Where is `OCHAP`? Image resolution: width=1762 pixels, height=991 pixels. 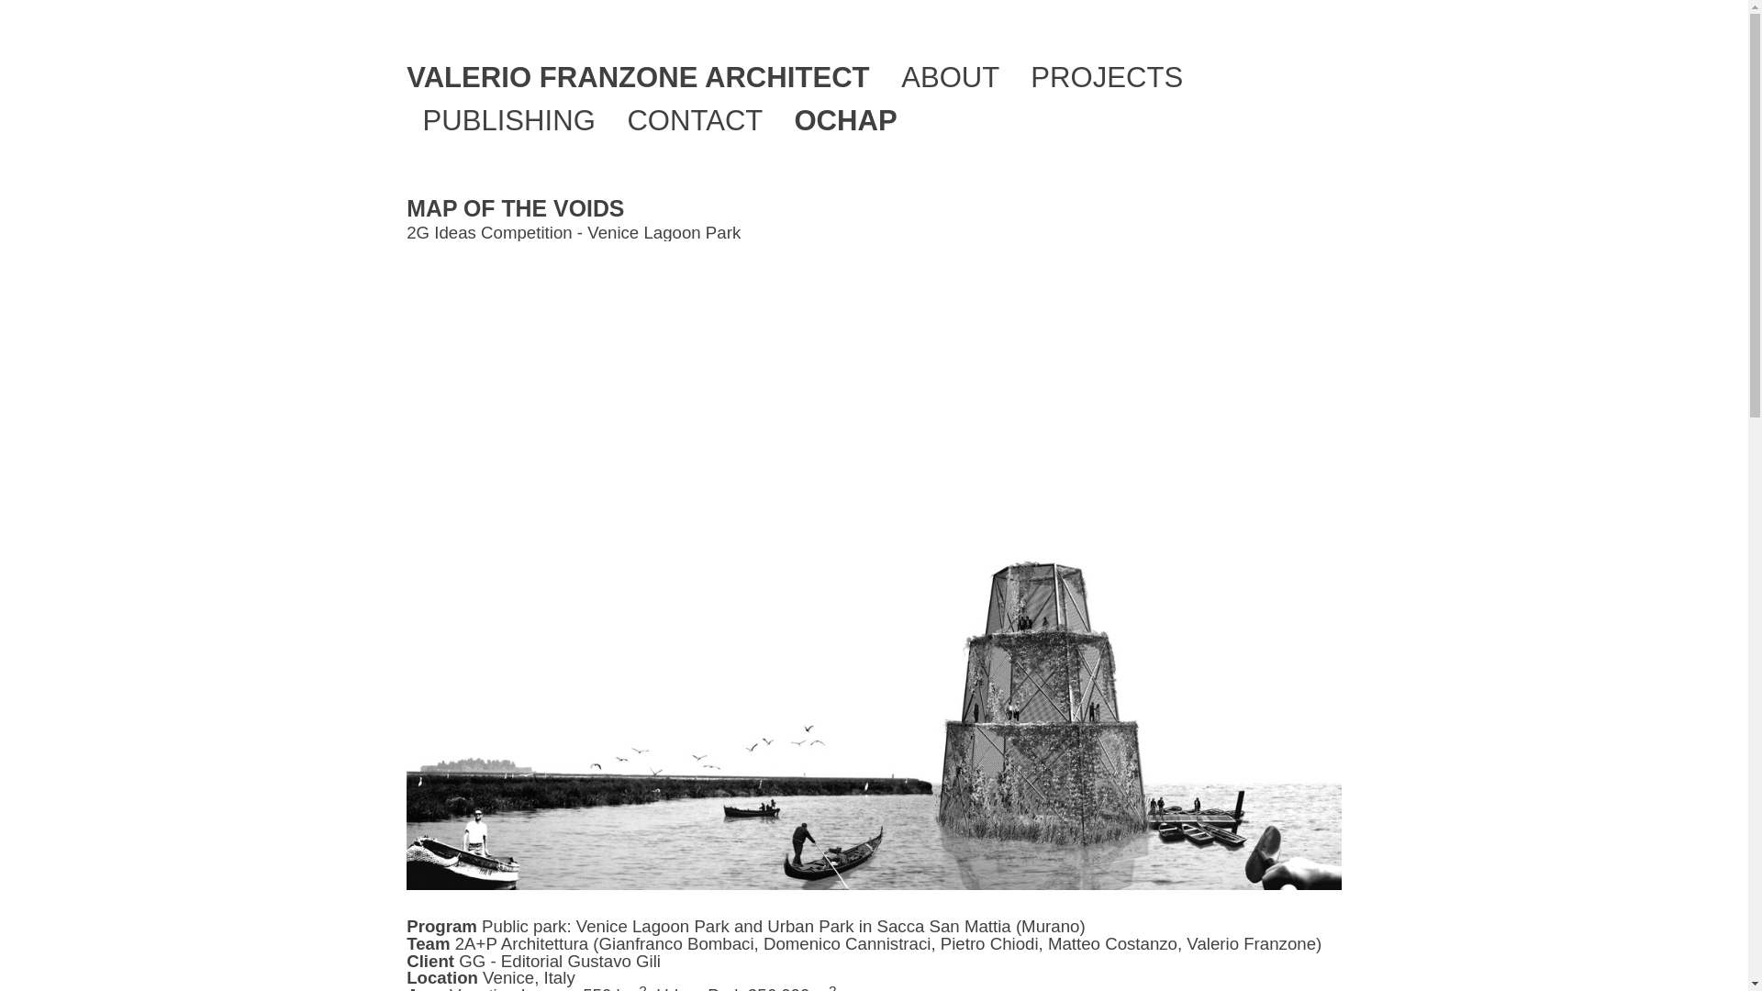 OCHAP is located at coordinates (845, 121).